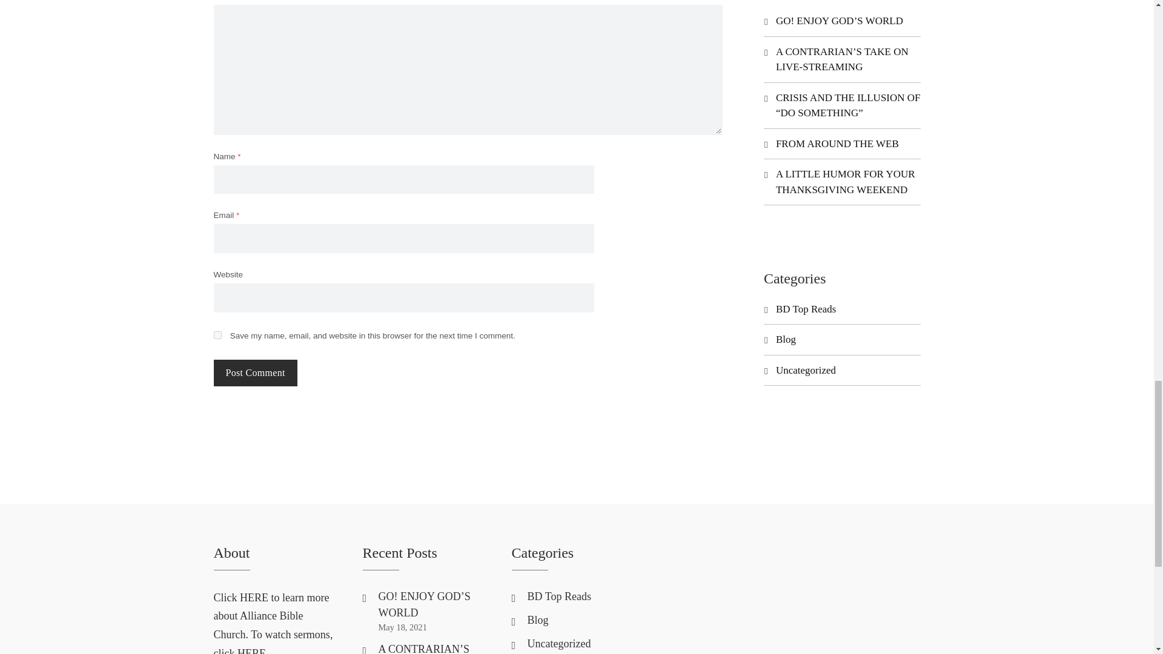  What do you see at coordinates (537, 620) in the screenshot?
I see `Blog` at bounding box center [537, 620].